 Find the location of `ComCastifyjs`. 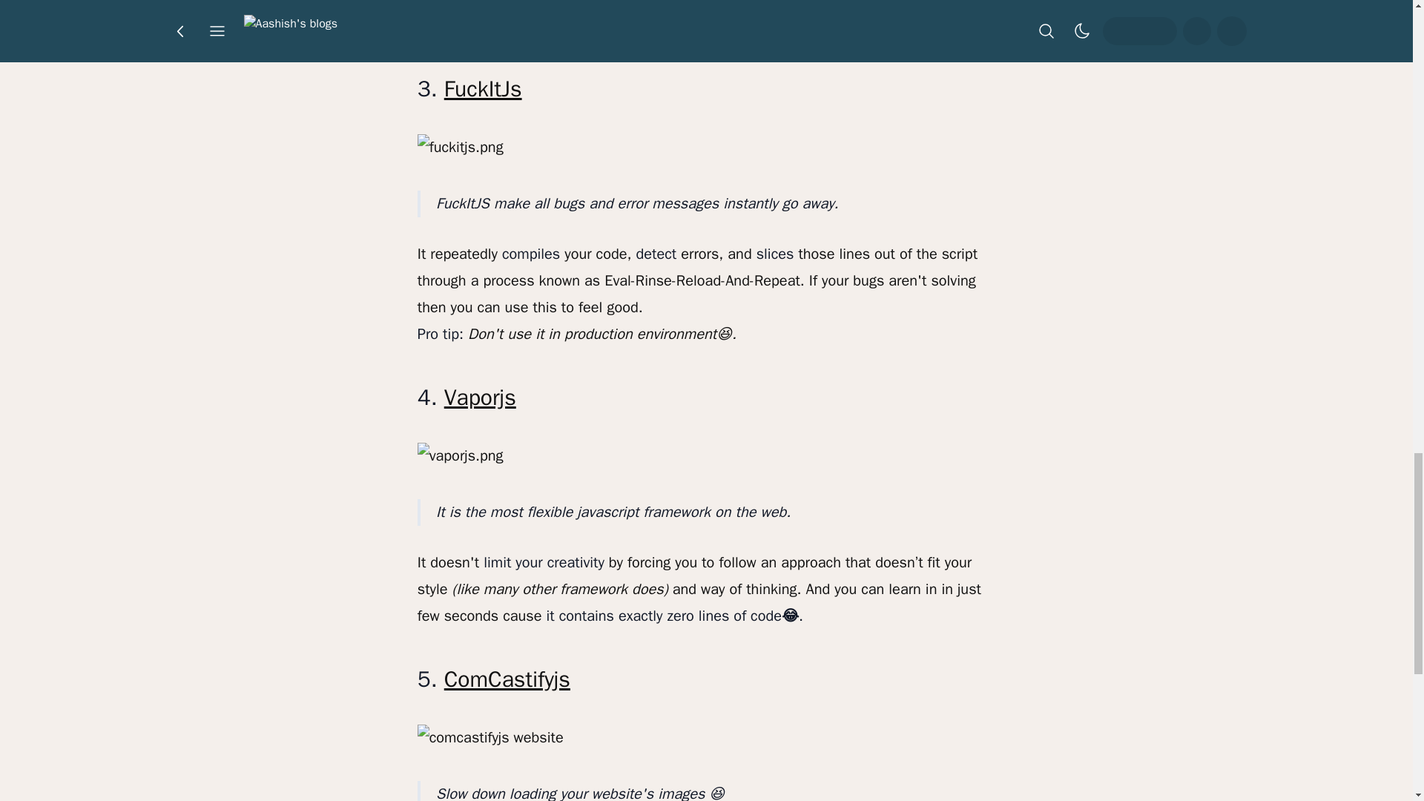

ComCastifyjs is located at coordinates (507, 679).